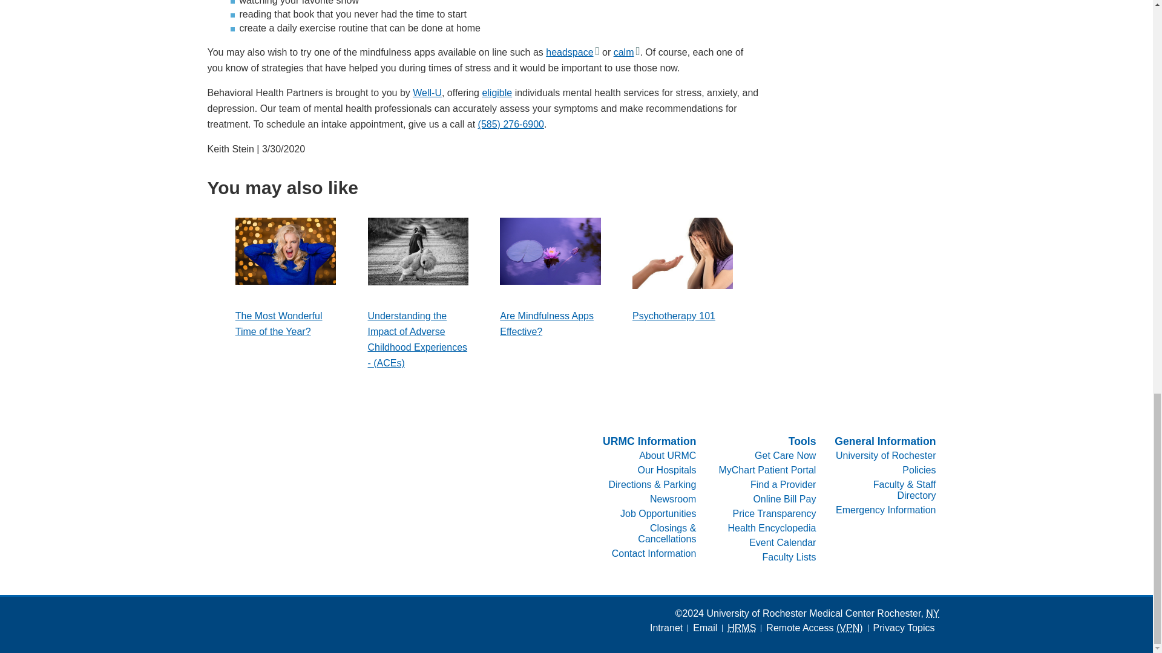  Describe the element at coordinates (932, 613) in the screenshot. I see `New York` at that location.